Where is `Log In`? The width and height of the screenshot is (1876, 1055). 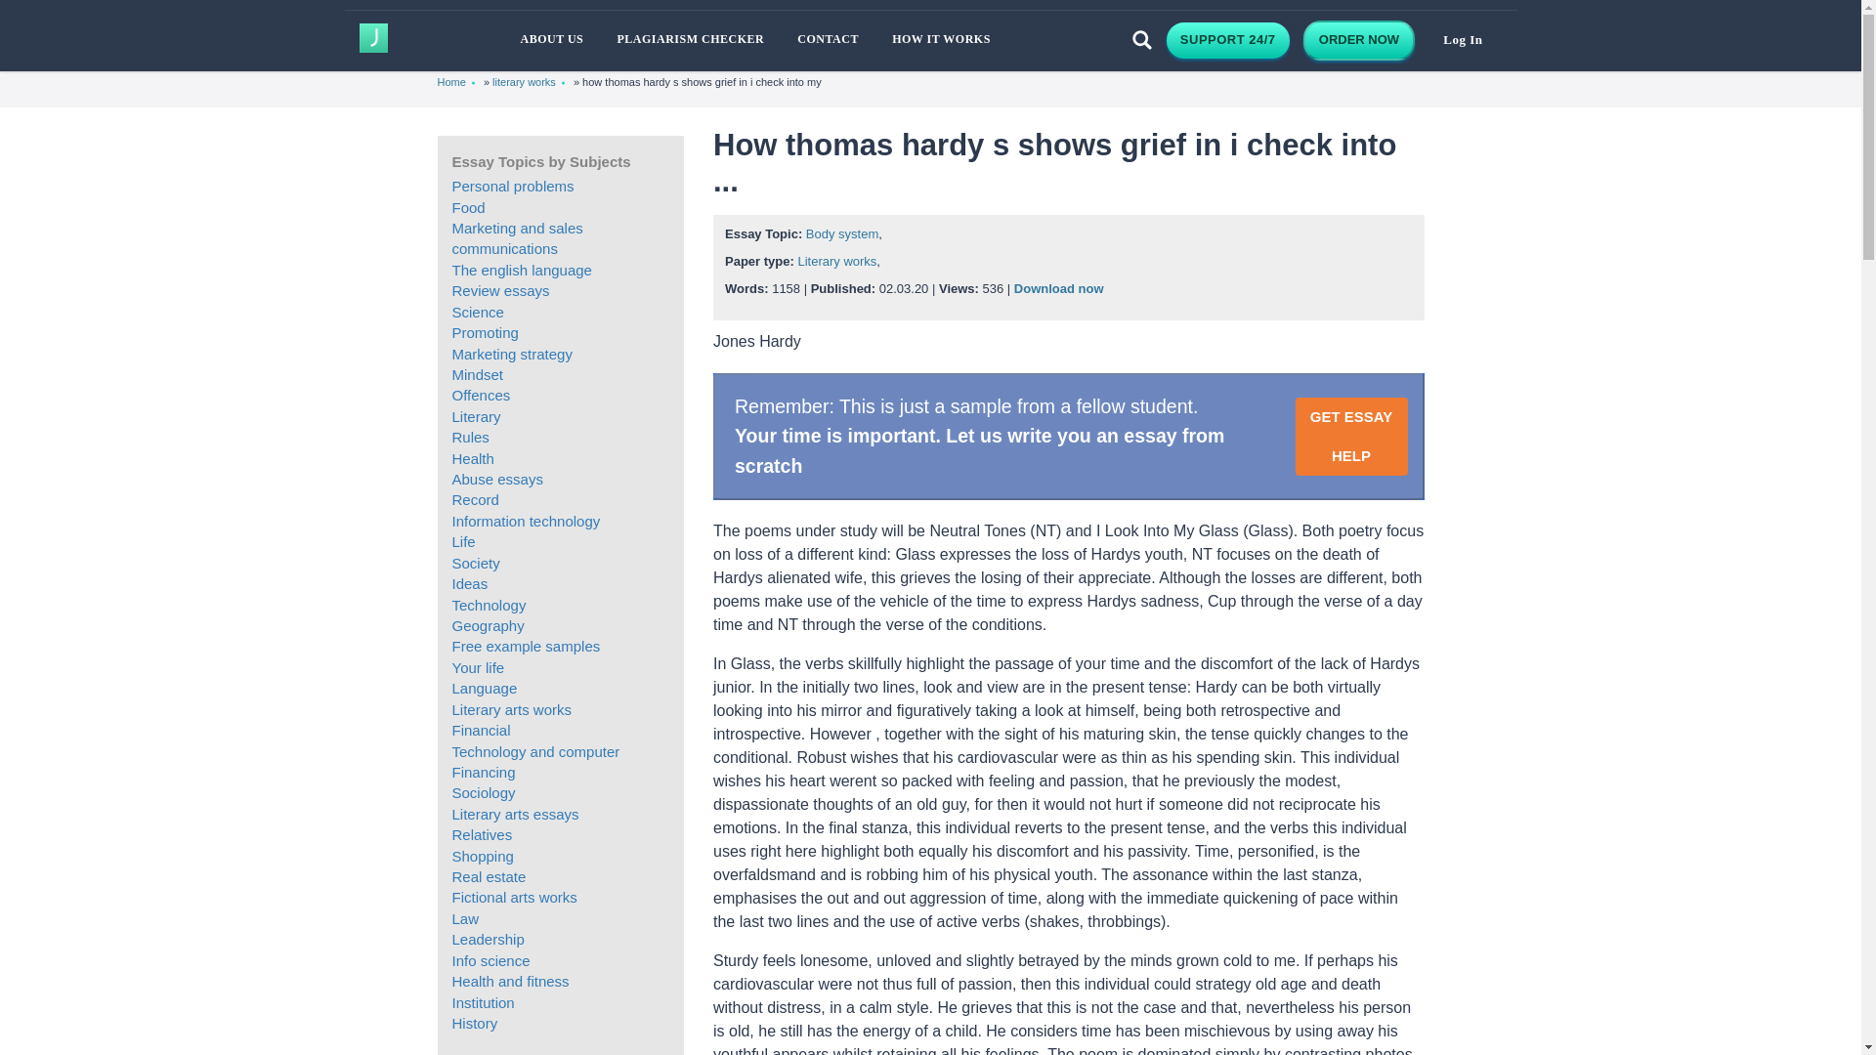 Log In is located at coordinates (1462, 41).